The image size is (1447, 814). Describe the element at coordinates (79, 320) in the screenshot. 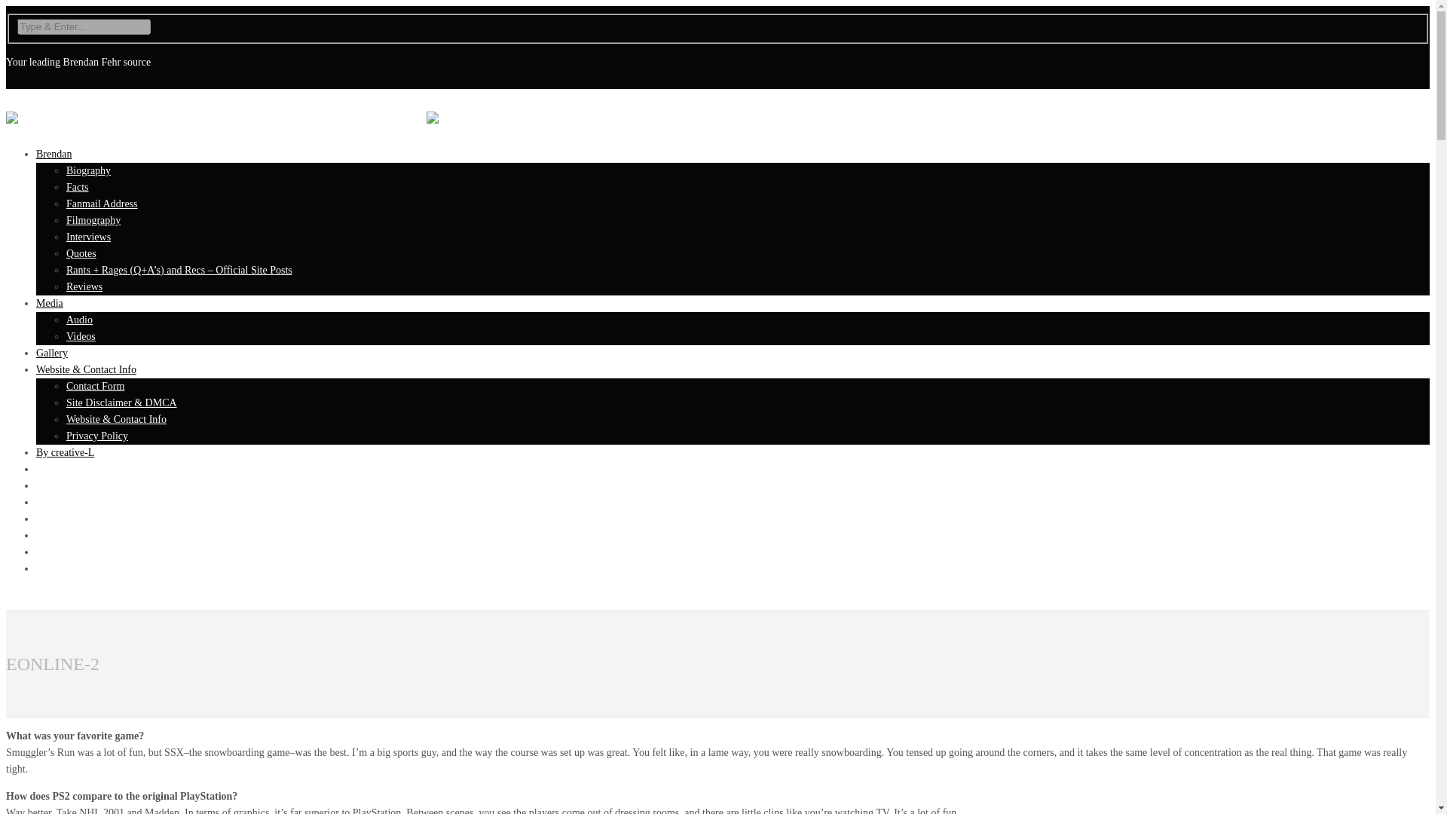

I see `Audio` at that location.